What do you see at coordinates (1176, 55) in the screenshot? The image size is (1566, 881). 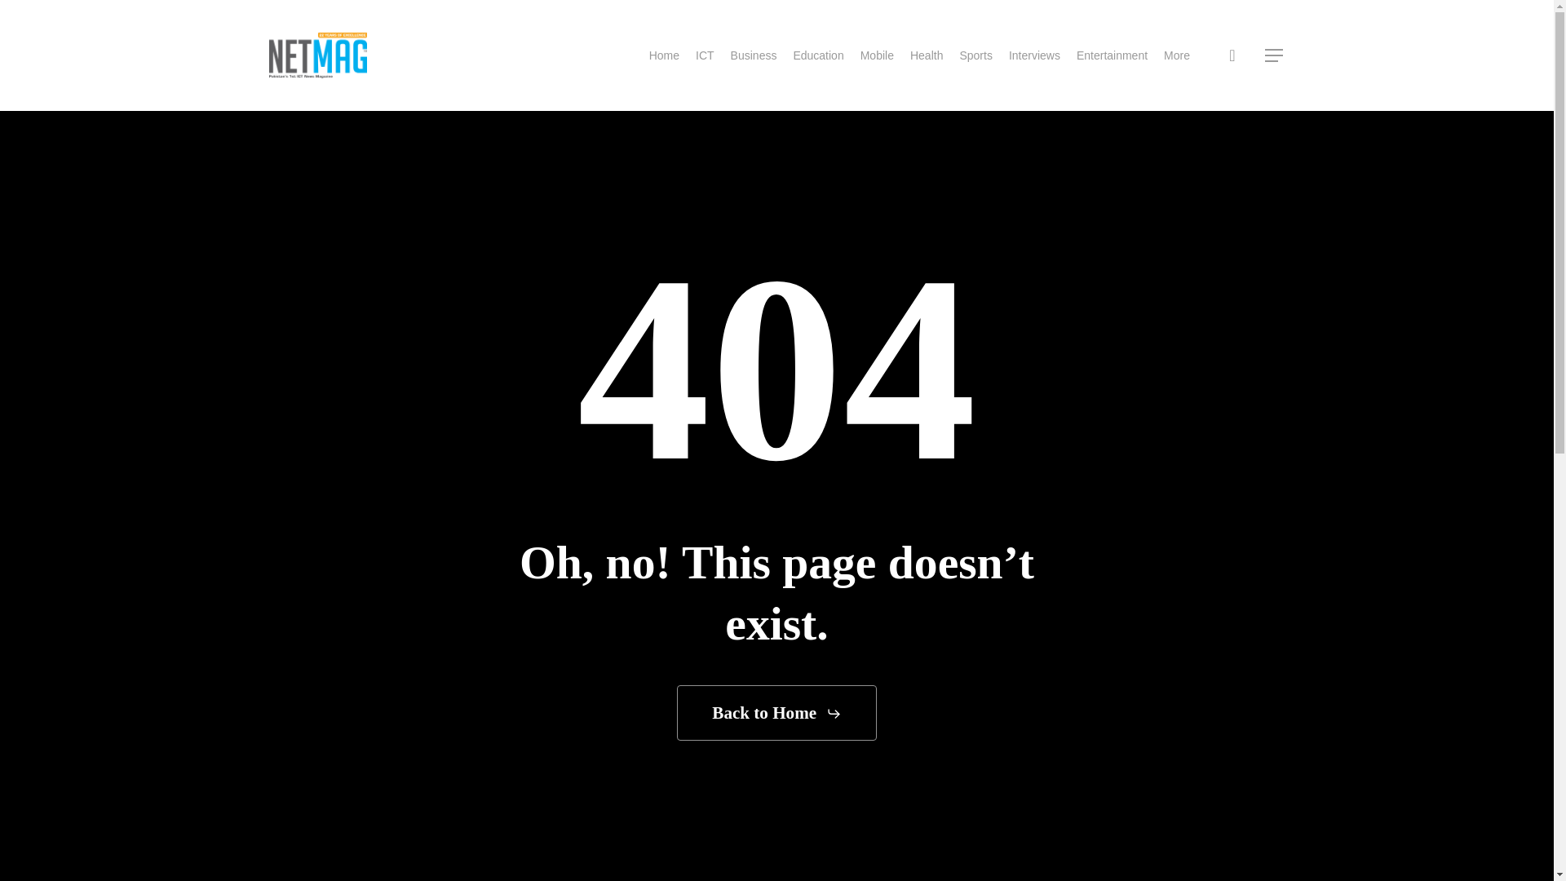 I see `More` at bounding box center [1176, 55].